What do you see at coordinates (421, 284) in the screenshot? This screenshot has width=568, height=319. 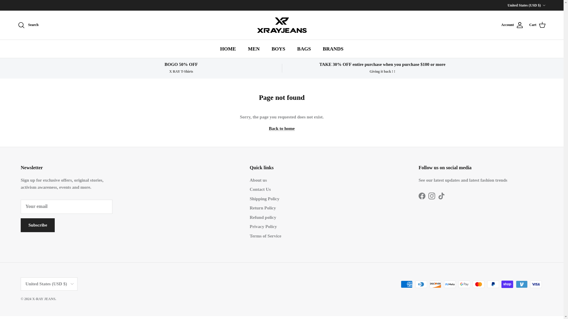 I see `Diners Club` at bounding box center [421, 284].